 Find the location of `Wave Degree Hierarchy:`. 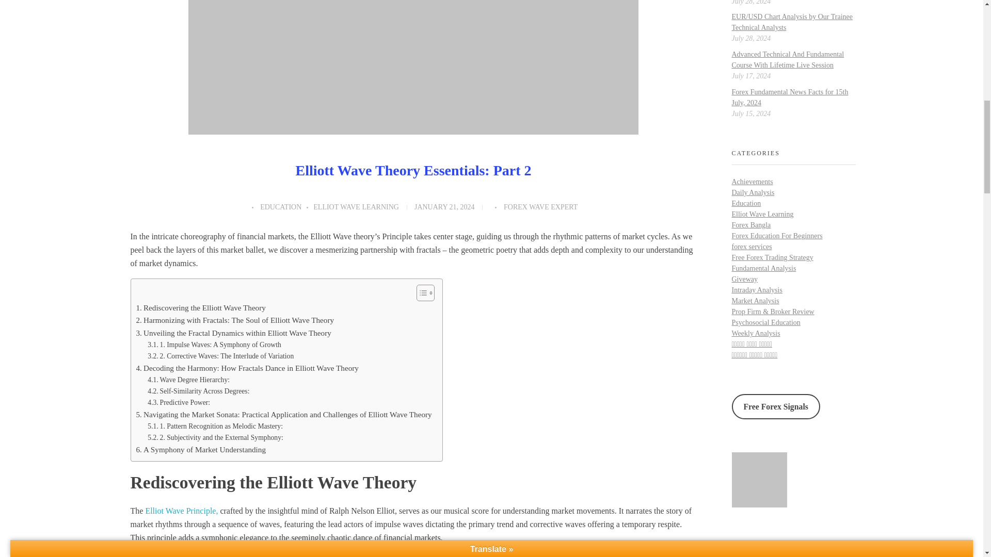

Wave Degree Hierarchy: is located at coordinates (189, 380).